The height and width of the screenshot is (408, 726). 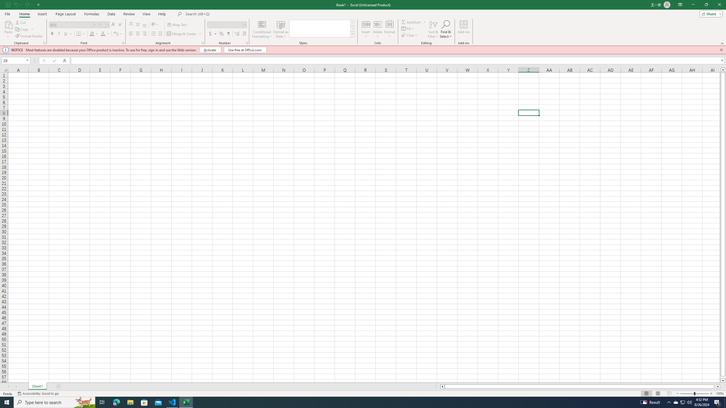 What do you see at coordinates (113, 25) in the screenshot?
I see `Increase Font Size` at bounding box center [113, 25].